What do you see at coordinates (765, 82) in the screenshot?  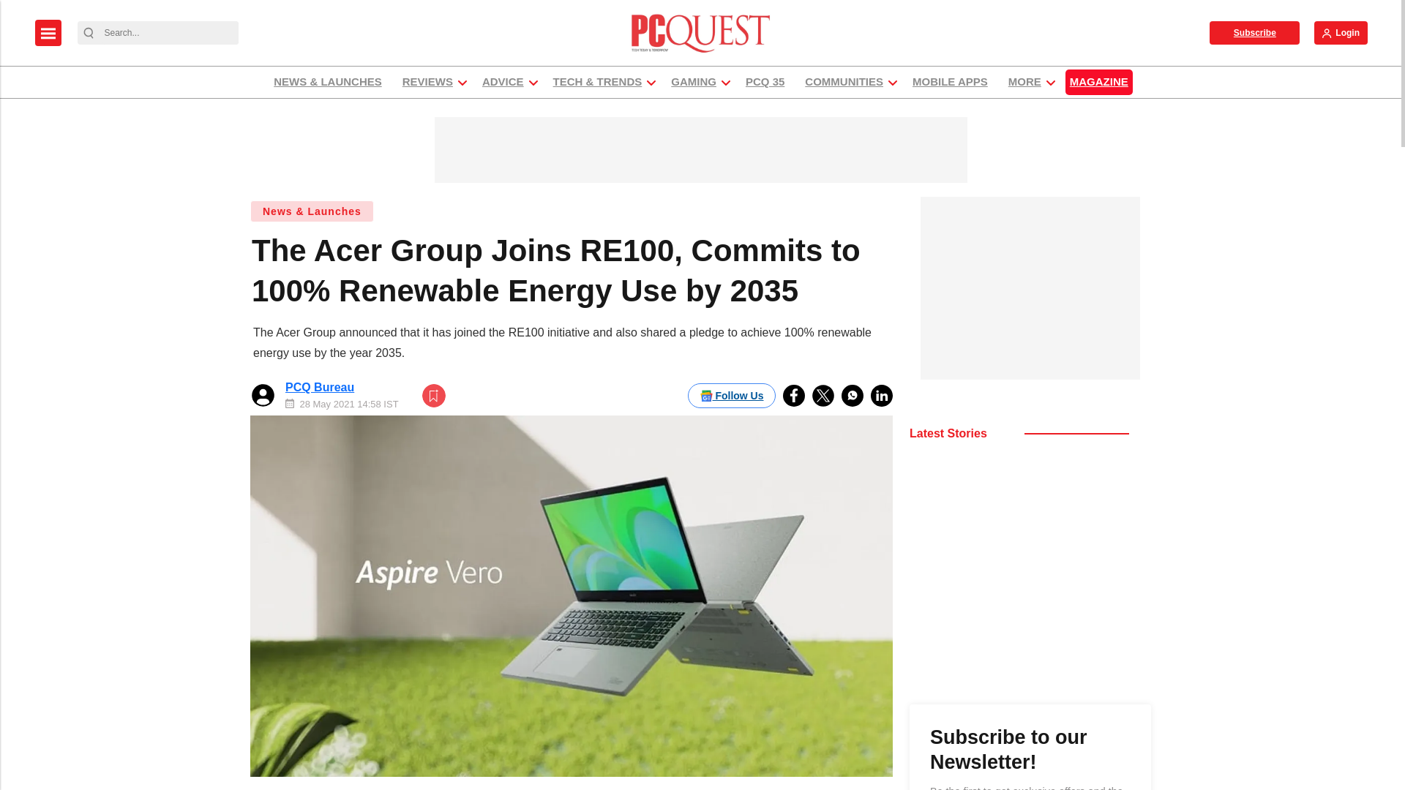 I see `PCQ 35` at bounding box center [765, 82].